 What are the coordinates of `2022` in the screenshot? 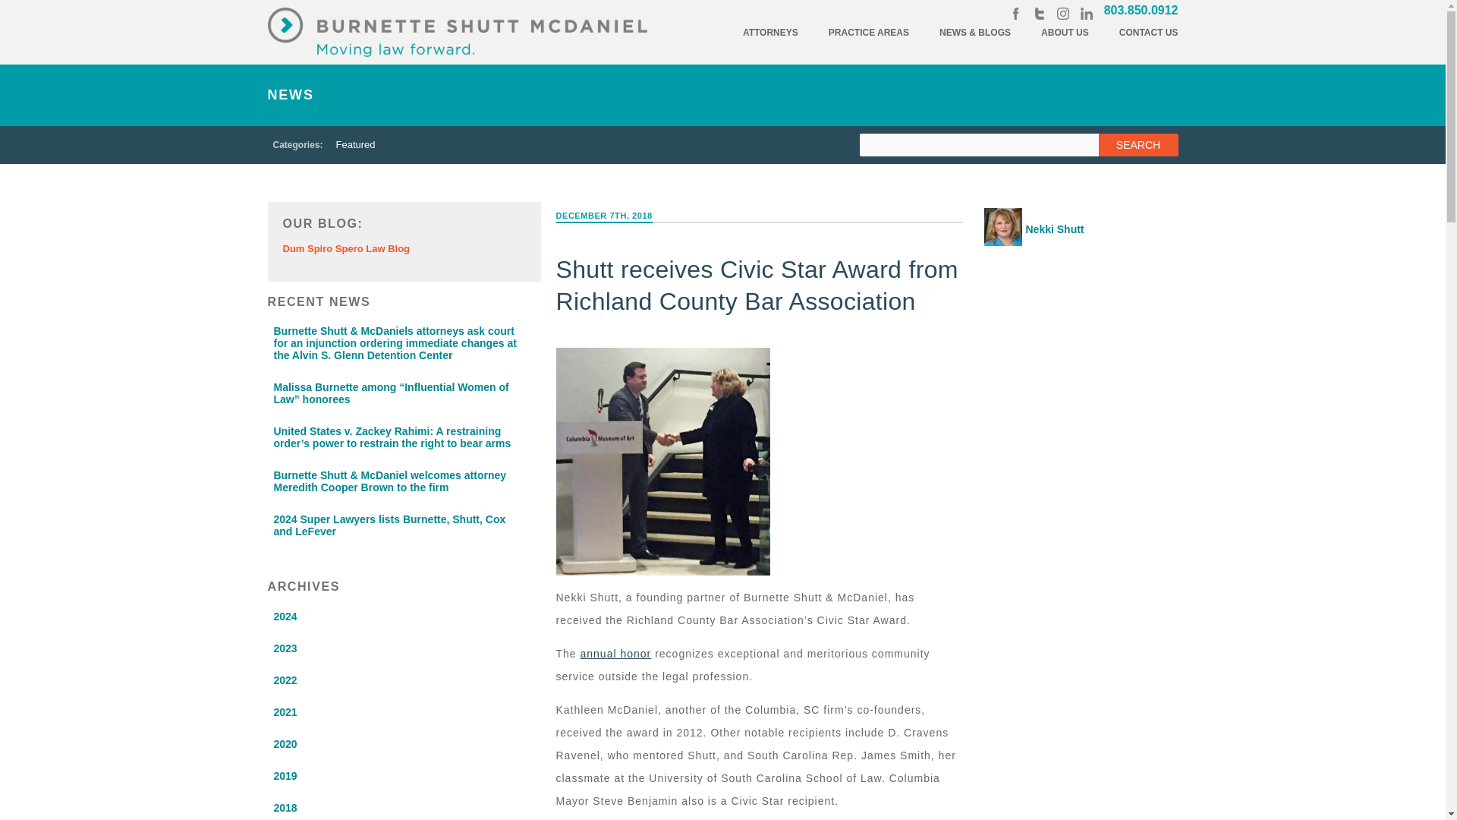 It's located at (389, 680).